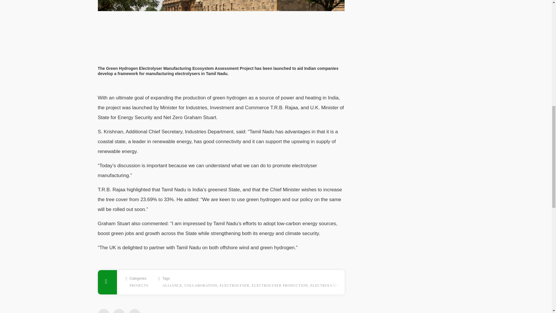  What do you see at coordinates (139, 285) in the screenshot?
I see `PROJECTS` at bounding box center [139, 285].